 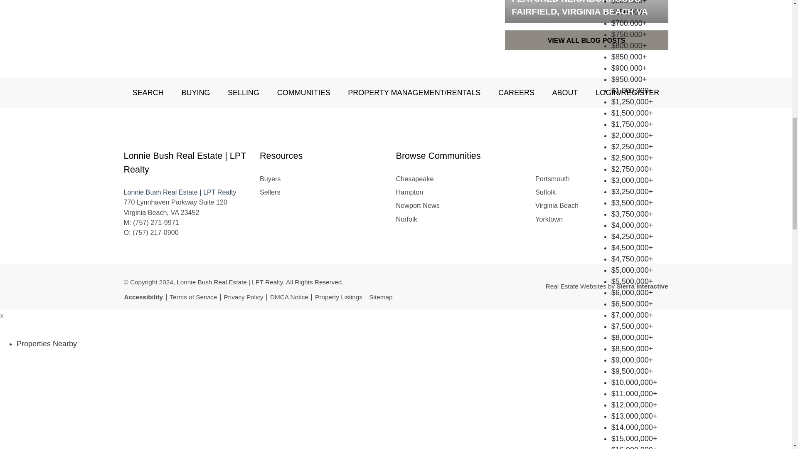 I want to click on Home Page, so click(x=202, y=123).